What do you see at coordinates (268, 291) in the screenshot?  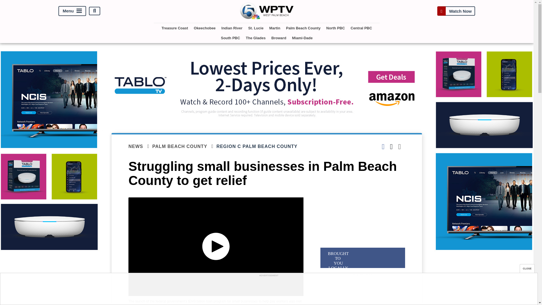 I see `3rd party ad content` at bounding box center [268, 291].